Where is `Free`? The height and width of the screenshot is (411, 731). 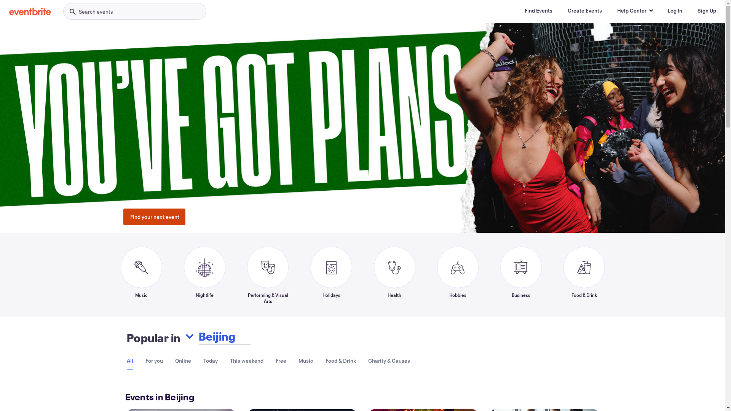 Free is located at coordinates (281, 361).